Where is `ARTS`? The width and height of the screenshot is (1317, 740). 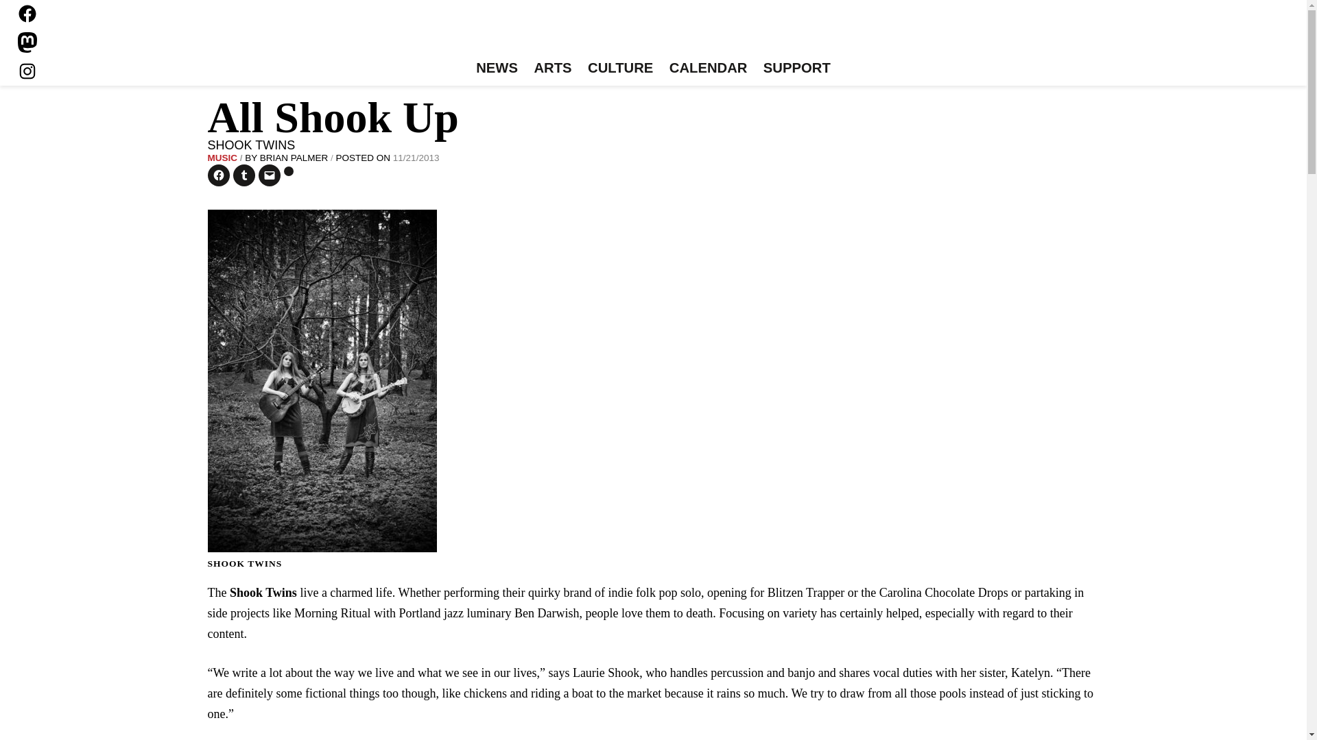 ARTS is located at coordinates (553, 69).